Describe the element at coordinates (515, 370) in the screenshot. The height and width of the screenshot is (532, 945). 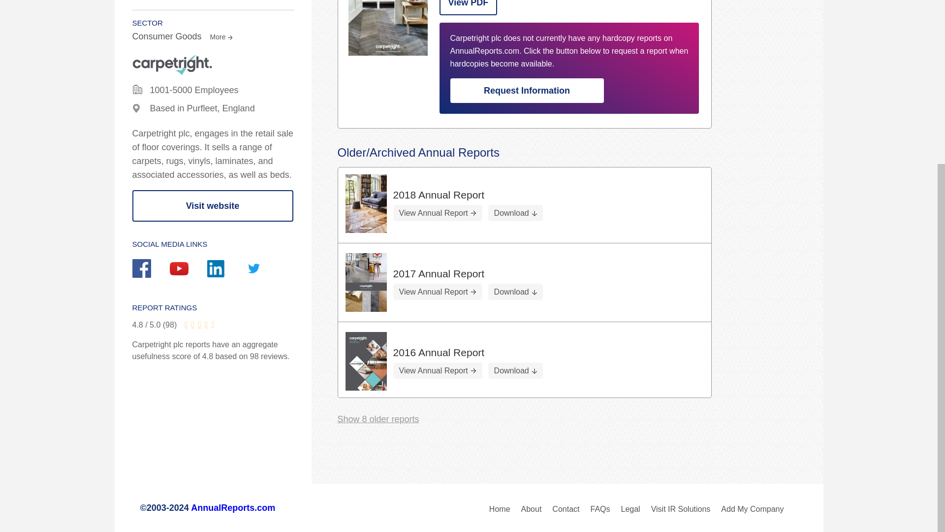
I see `Download` at that location.